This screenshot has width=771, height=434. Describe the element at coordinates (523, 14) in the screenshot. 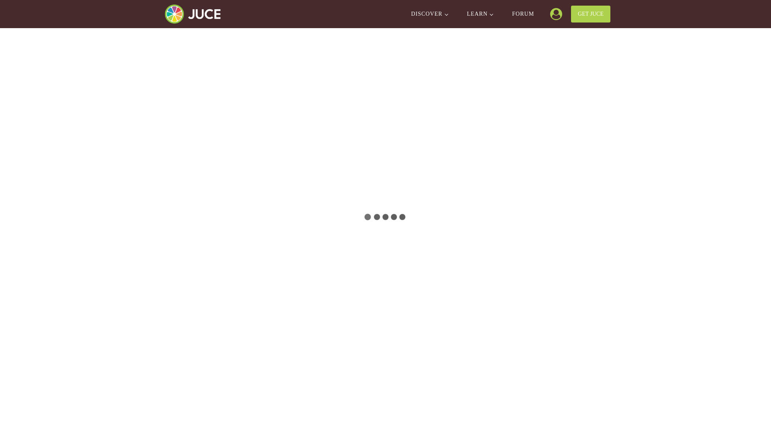

I see `FORUM` at that location.